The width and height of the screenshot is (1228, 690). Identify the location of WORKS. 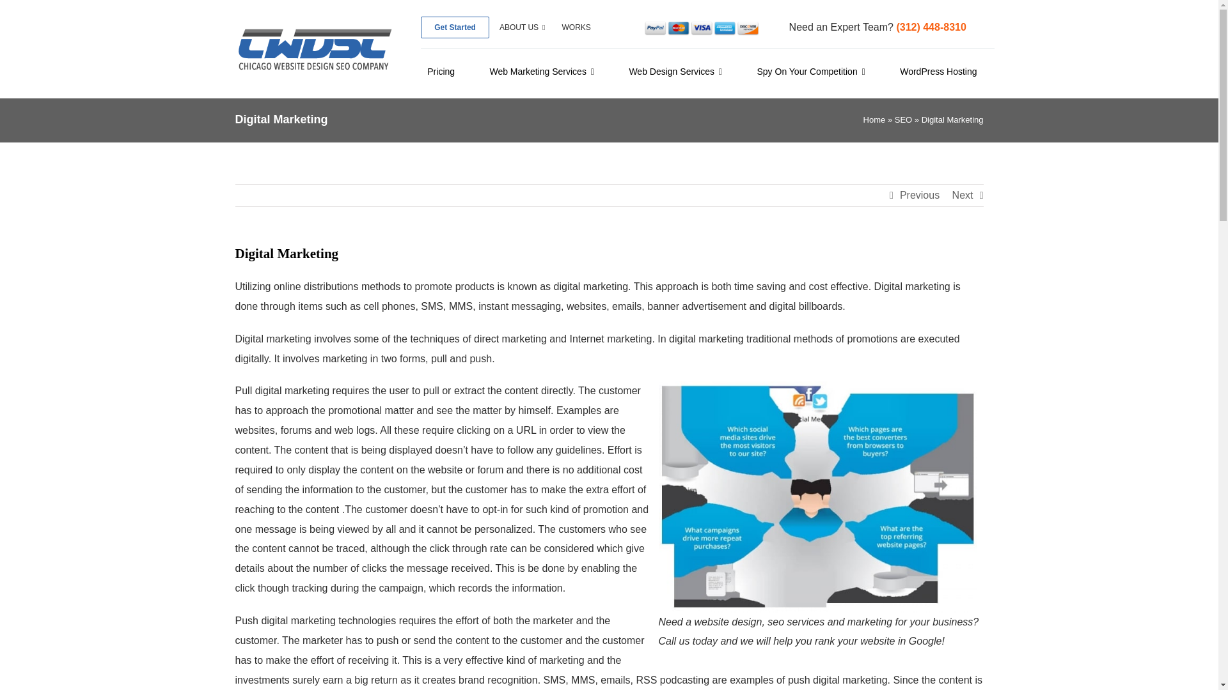
(576, 27).